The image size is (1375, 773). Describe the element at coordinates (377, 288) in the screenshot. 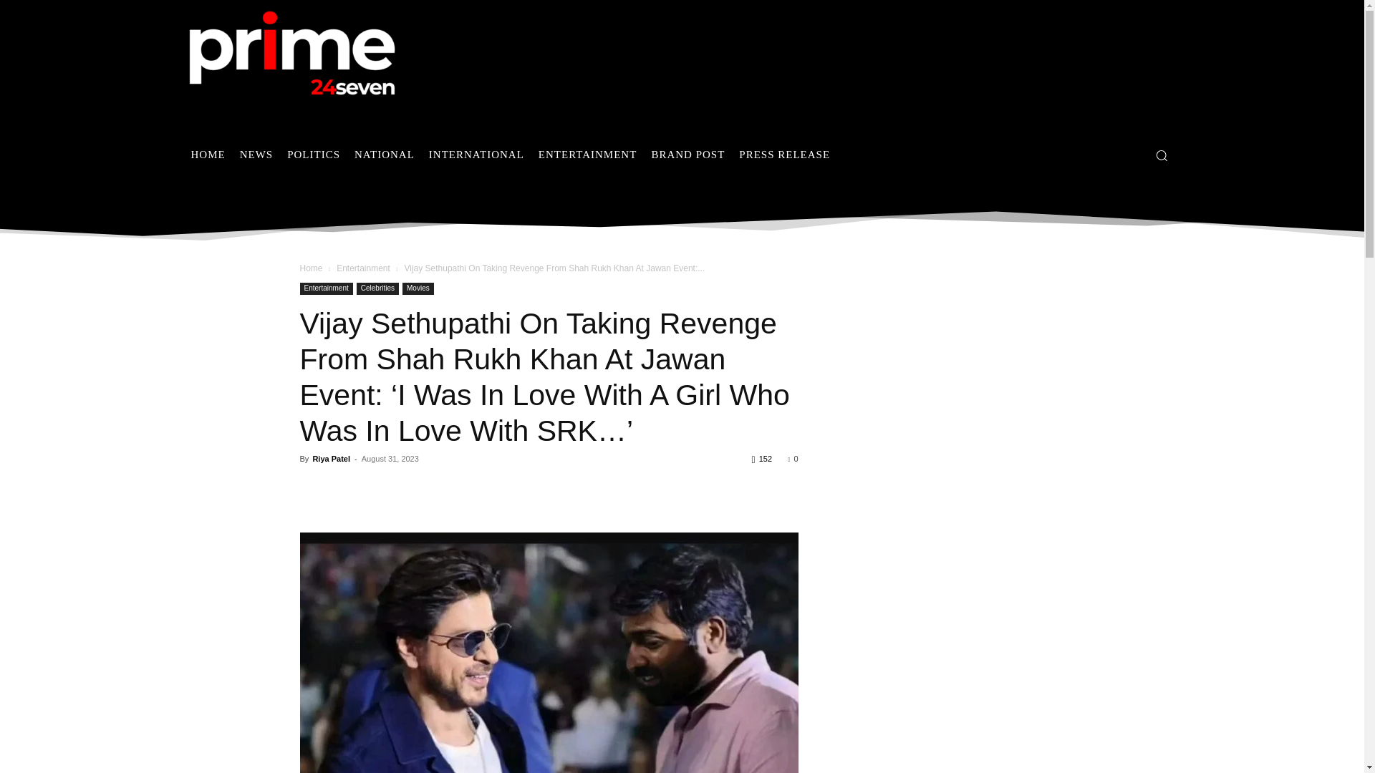

I see `Celebrities` at that location.